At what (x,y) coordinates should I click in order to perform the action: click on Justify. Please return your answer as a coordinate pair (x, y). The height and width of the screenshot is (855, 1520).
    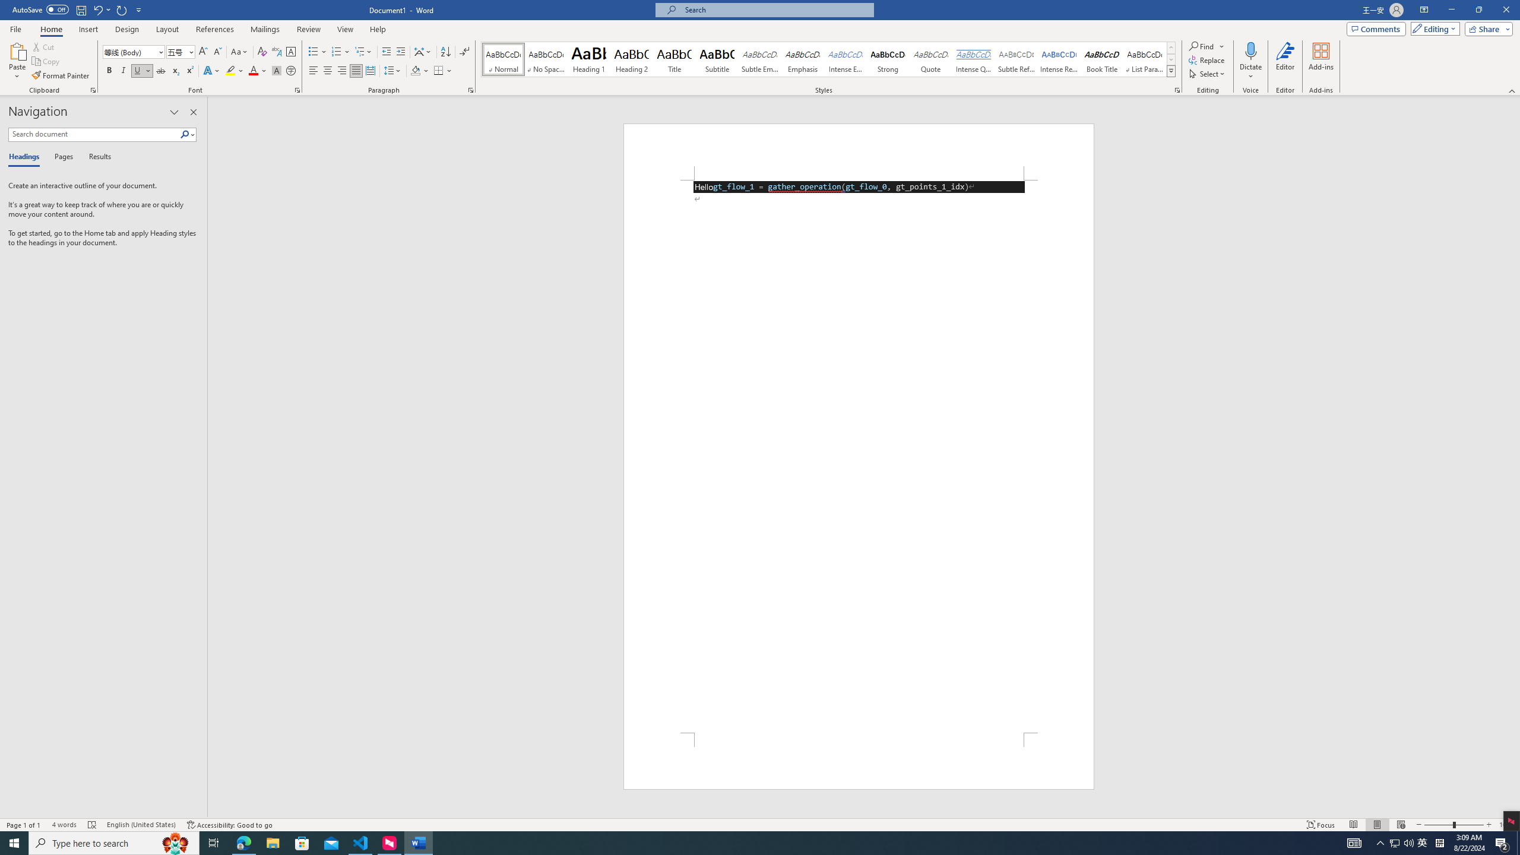
    Looking at the image, I should click on (356, 71).